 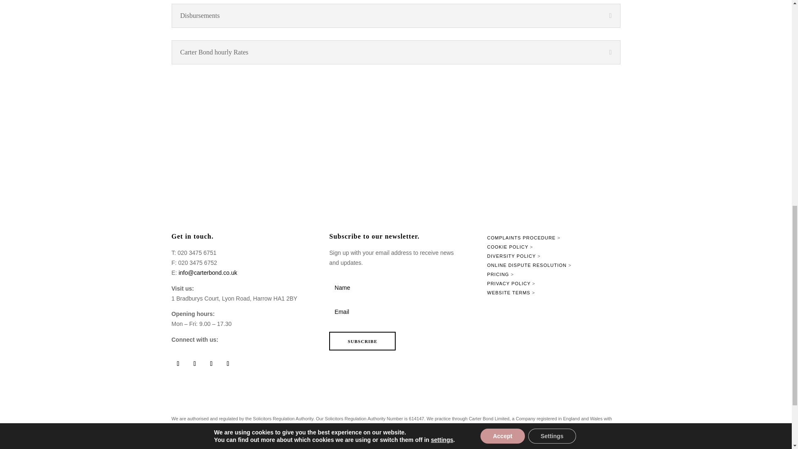 I want to click on Cyber Essentials Certification, so click(x=588, y=180).